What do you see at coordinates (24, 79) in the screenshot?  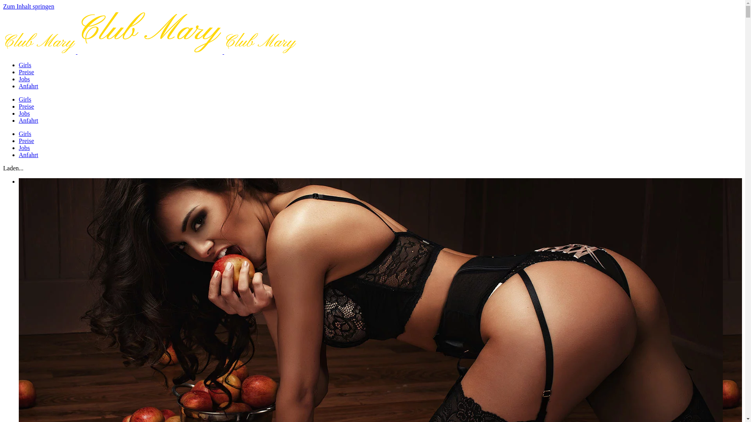 I see `Jobs` at bounding box center [24, 79].